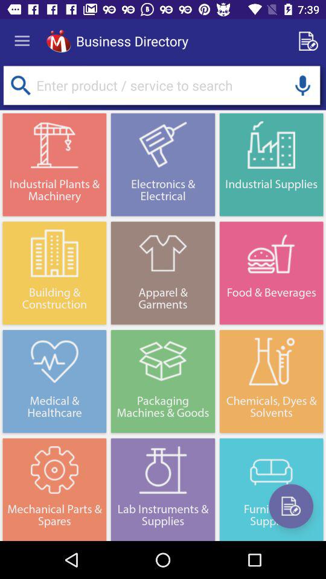 The height and width of the screenshot is (579, 326). Describe the element at coordinates (310, 41) in the screenshot. I see `new advertisement` at that location.